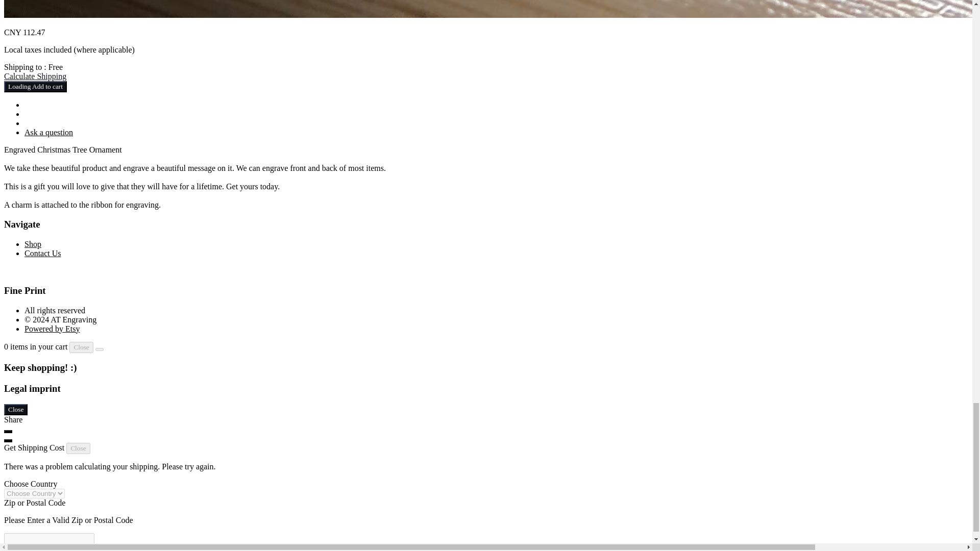  What do you see at coordinates (48, 132) in the screenshot?
I see `Ask a question` at bounding box center [48, 132].